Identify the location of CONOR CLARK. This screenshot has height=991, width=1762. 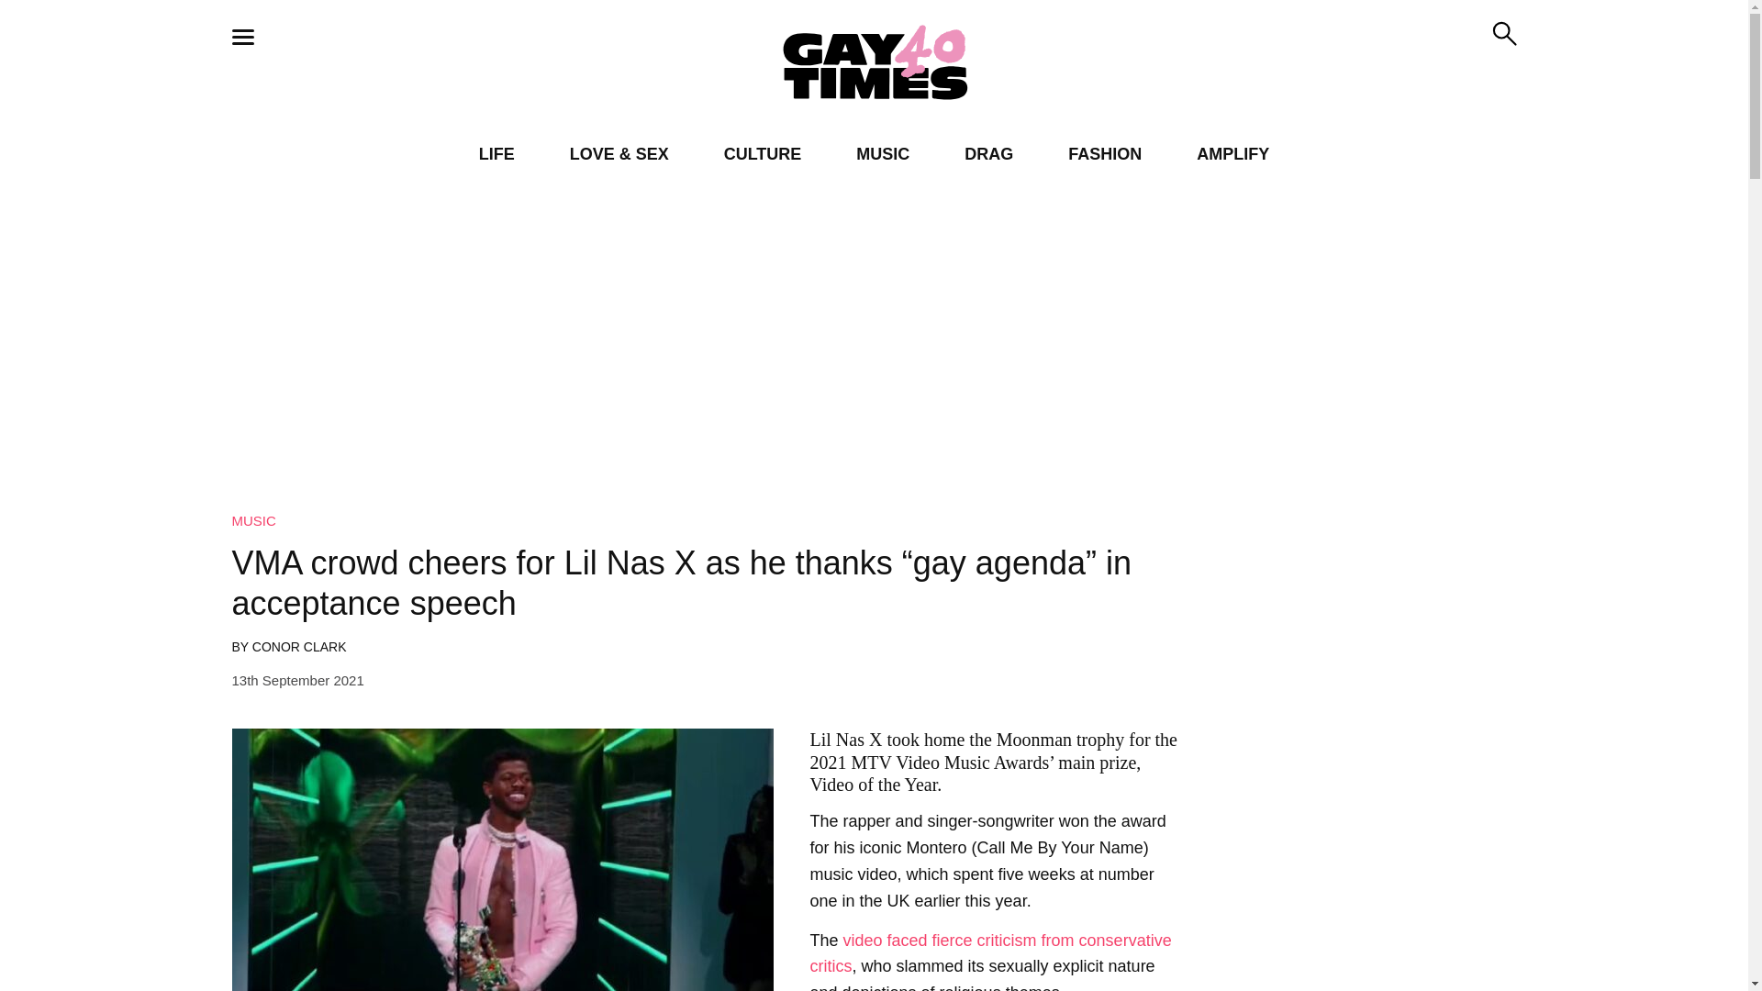
(299, 646).